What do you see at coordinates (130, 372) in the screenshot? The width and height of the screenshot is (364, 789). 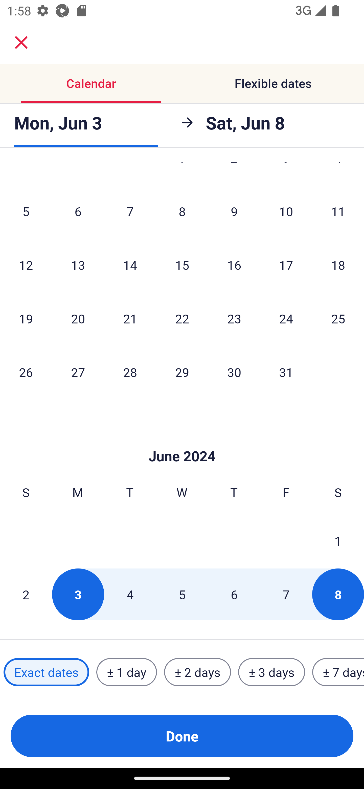 I see `28 Tuesday, May 28, 2024` at bounding box center [130, 372].